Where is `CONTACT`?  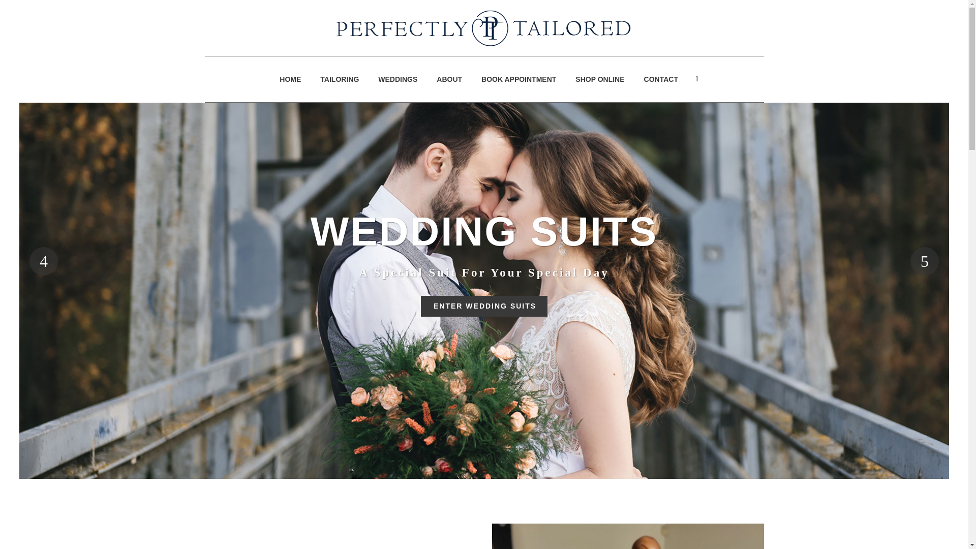
CONTACT is located at coordinates (661, 79).